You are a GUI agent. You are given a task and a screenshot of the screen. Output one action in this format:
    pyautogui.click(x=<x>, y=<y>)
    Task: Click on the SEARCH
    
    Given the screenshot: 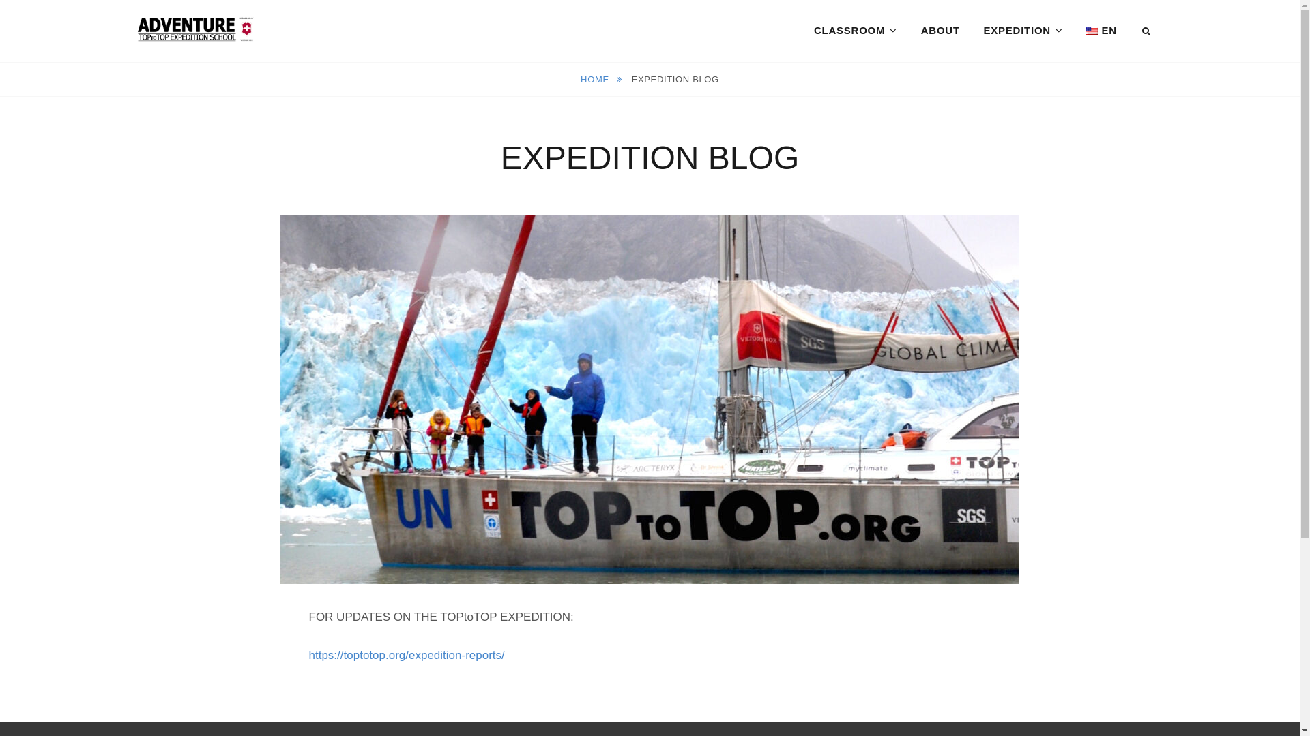 What is the action you would take?
    pyautogui.click(x=1148, y=31)
    